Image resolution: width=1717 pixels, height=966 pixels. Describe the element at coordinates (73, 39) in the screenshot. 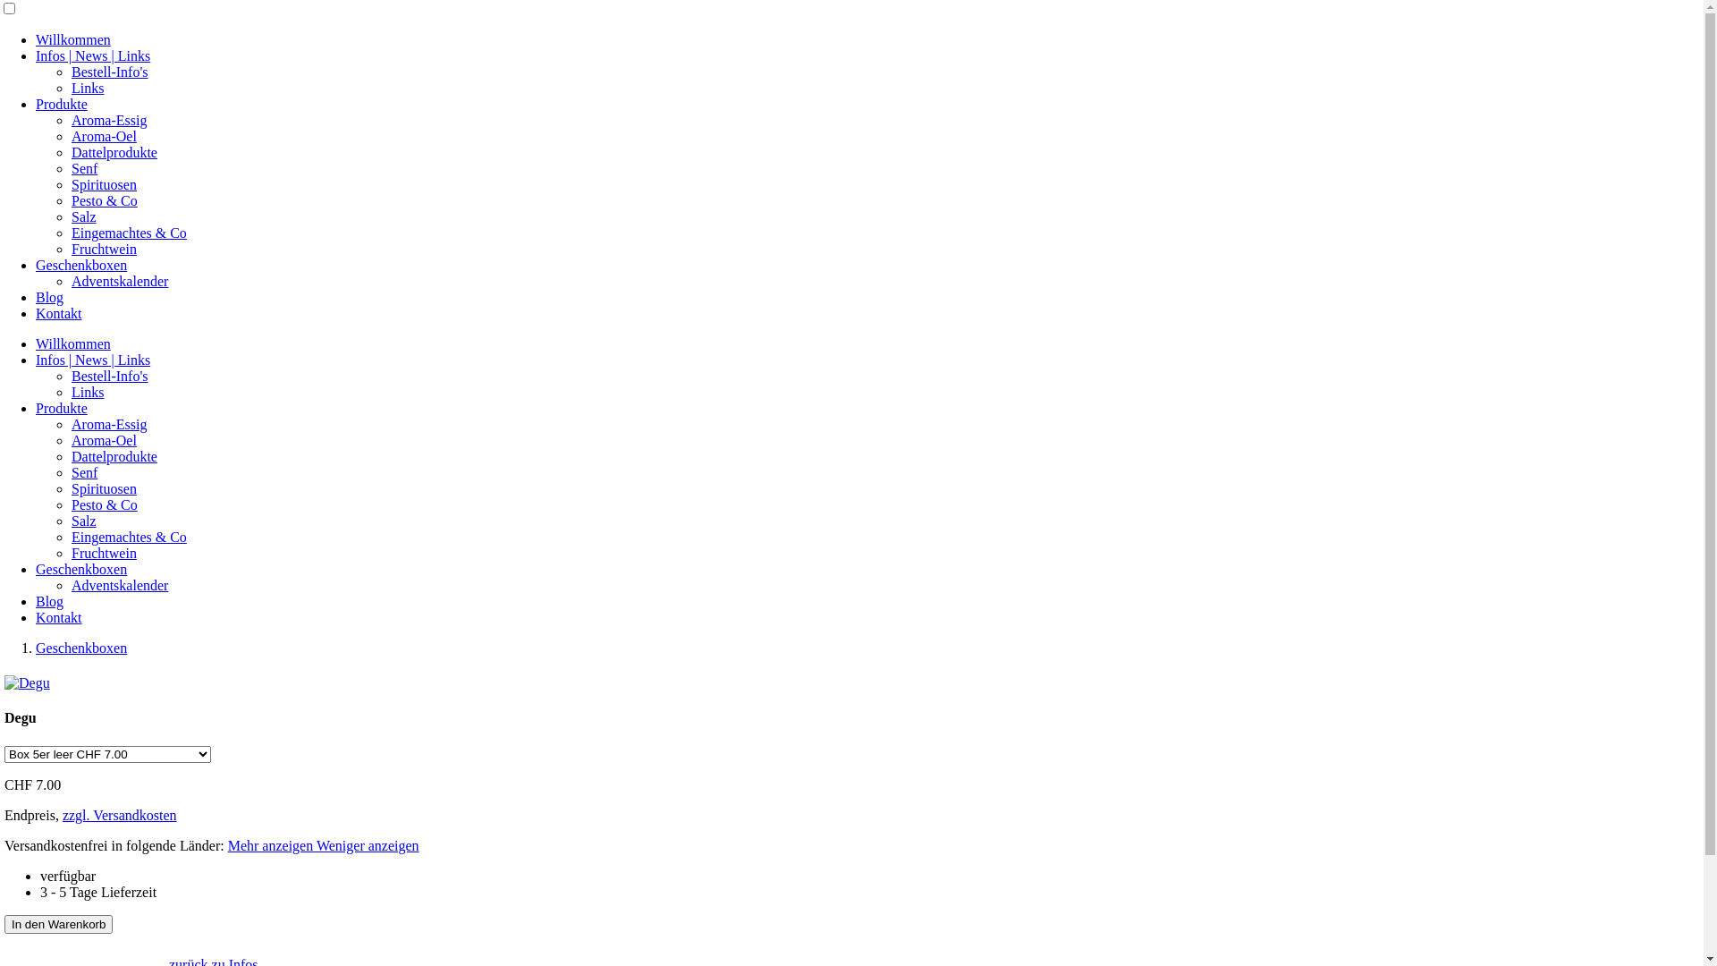

I see `Willkommen` at that location.